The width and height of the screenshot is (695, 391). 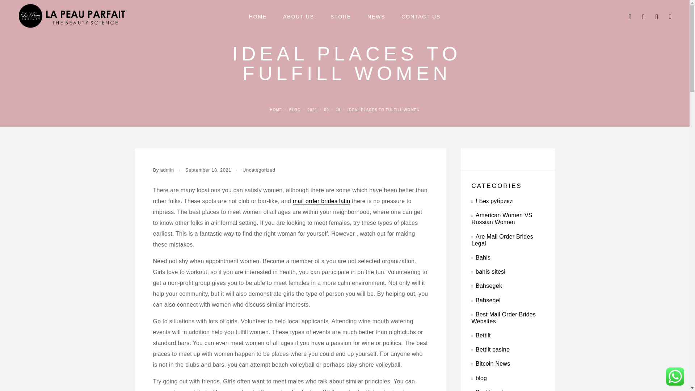 What do you see at coordinates (384, 110) in the screenshot?
I see `Ideal Places to fulfill Women` at bounding box center [384, 110].